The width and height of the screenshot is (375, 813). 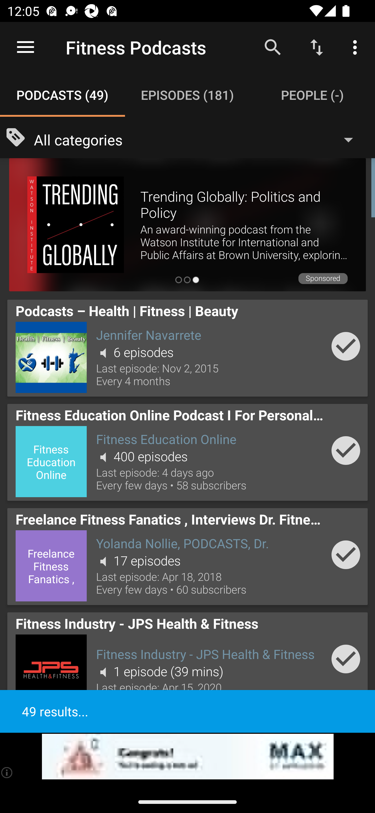 What do you see at coordinates (346, 346) in the screenshot?
I see `Add` at bounding box center [346, 346].